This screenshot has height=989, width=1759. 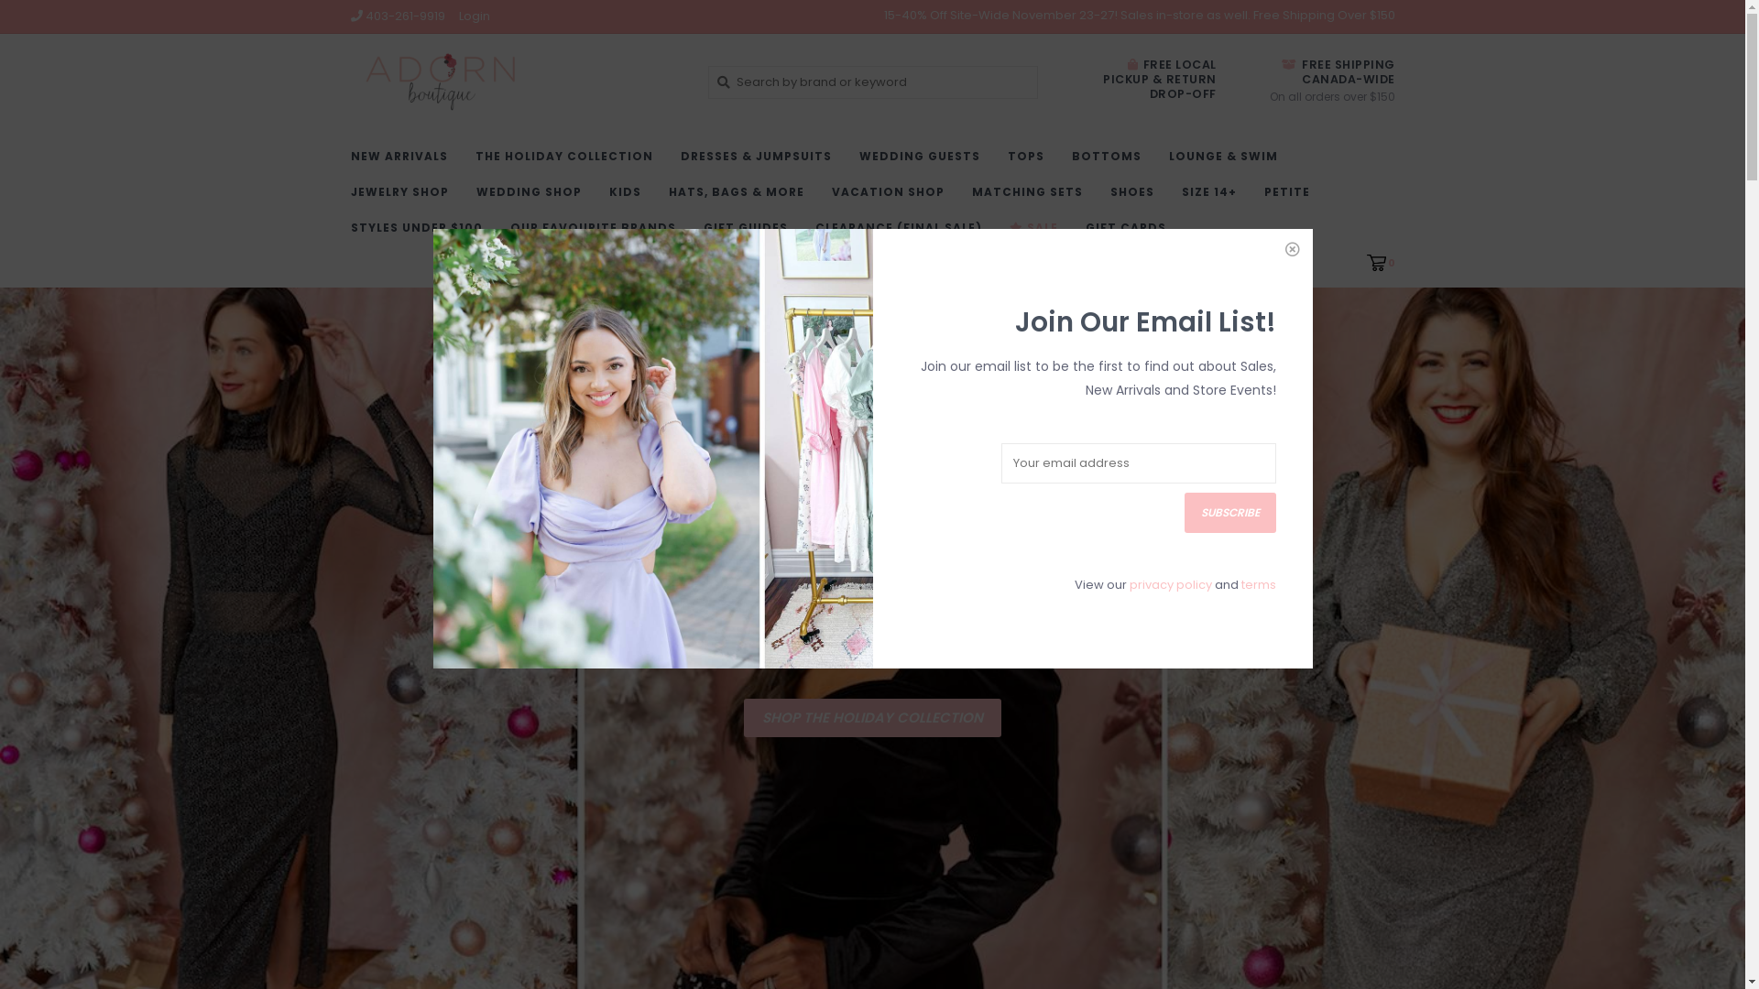 I want to click on THE HOLIDAY COLLECTION, so click(x=568, y=161).